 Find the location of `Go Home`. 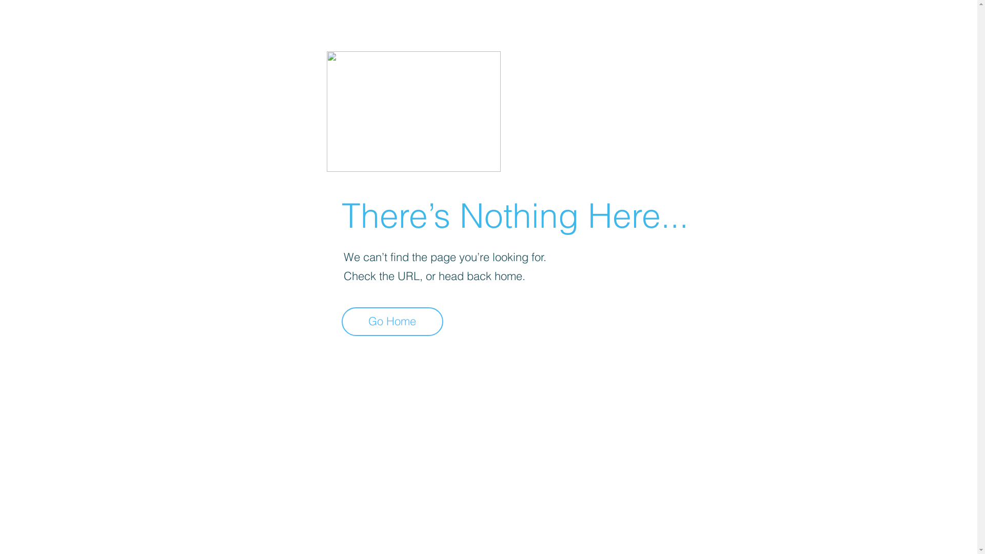

Go Home is located at coordinates (392, 322).